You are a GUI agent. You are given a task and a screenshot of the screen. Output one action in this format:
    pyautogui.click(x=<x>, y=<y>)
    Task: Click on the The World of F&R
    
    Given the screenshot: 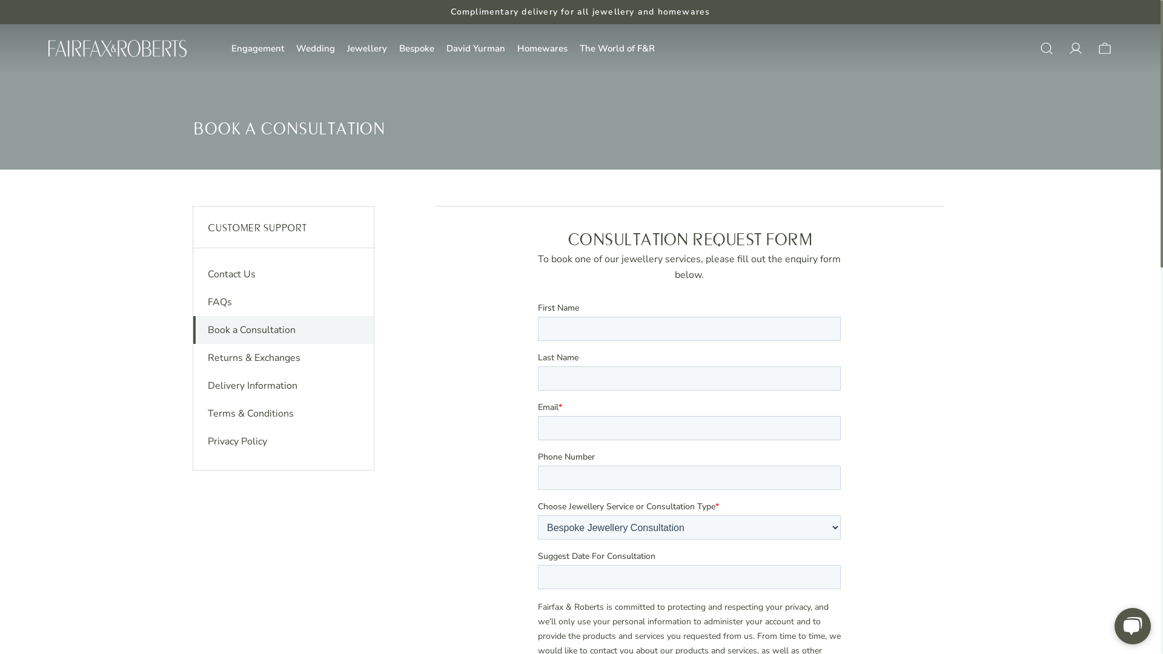 What is the action you would take?
    pyautogui.click(x=617, y=48)
    